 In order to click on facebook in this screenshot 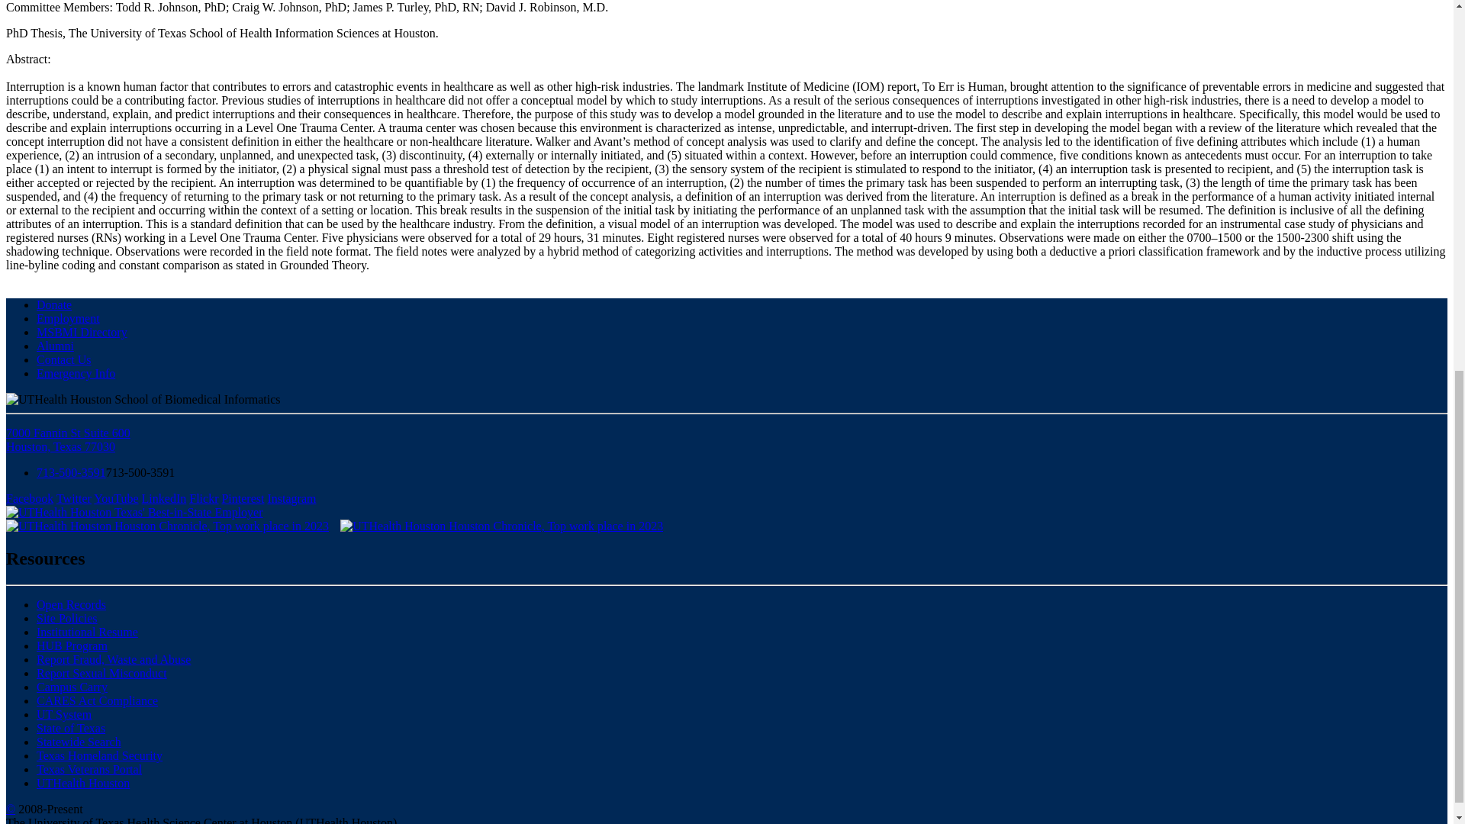, I will do `click(29, 498)`.